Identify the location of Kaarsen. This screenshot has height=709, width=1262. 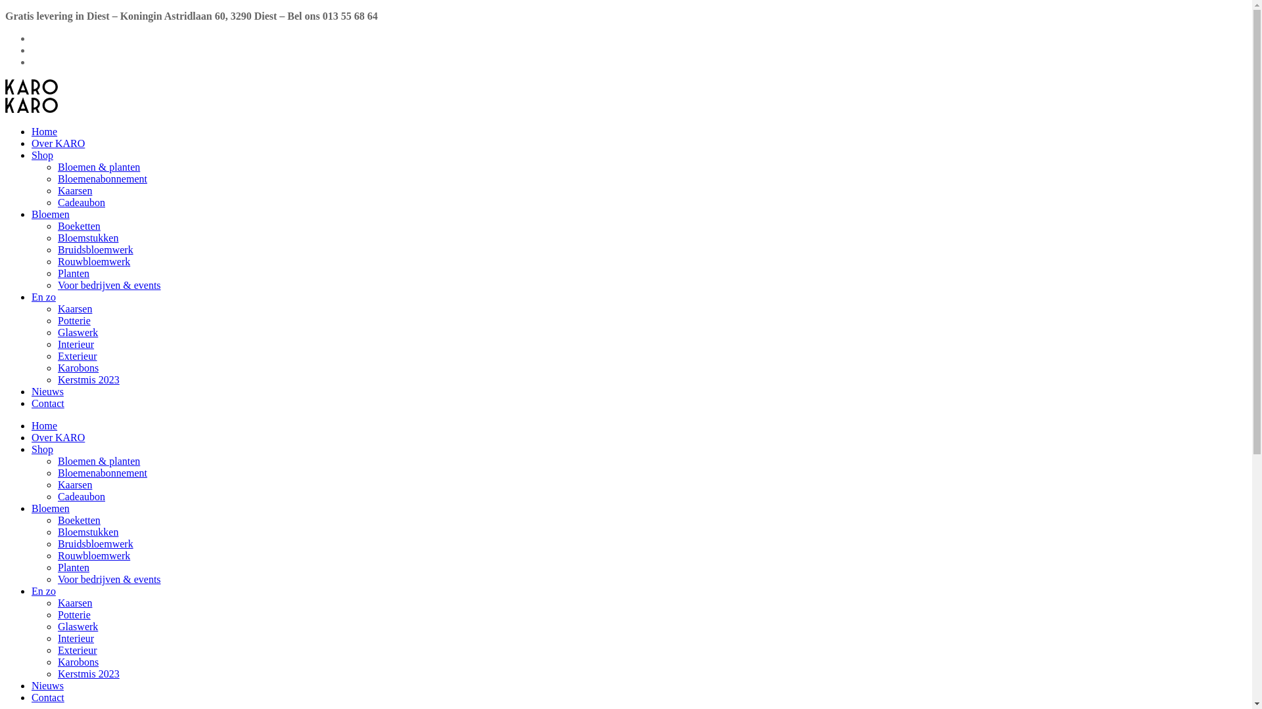
(75, 603).